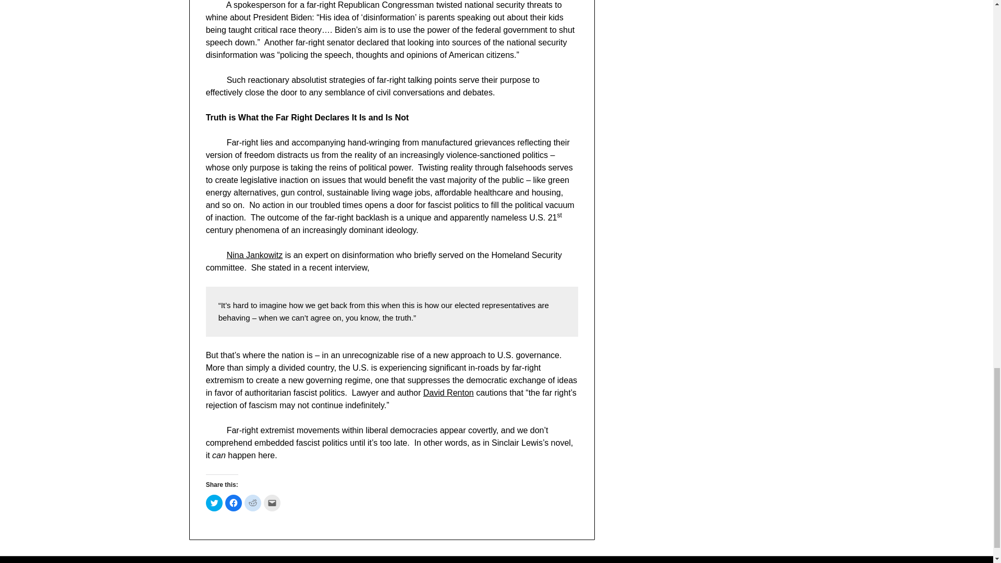 The image size is (1001, 563). I want to click on N, so click(230, 254).